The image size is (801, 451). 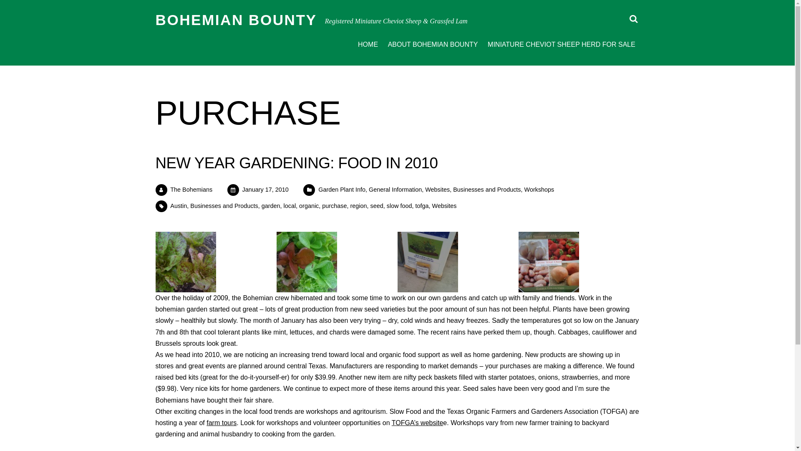 What do you see at coordinates (178, 205) in the screenshot?
I see `Austin` at bounding box center [178, 205].